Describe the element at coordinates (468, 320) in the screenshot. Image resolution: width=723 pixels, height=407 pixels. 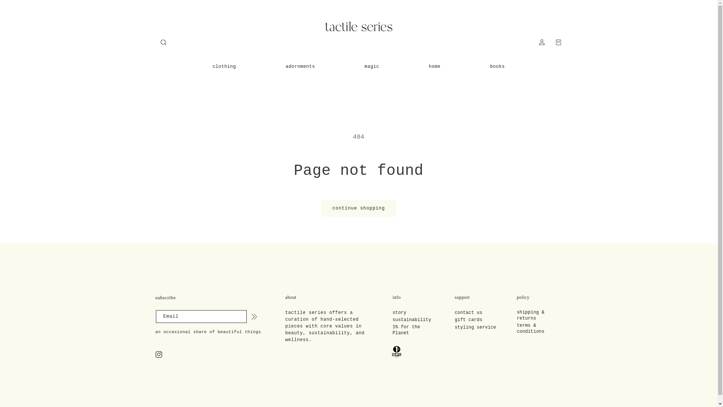
I see `gift cards` at that location.